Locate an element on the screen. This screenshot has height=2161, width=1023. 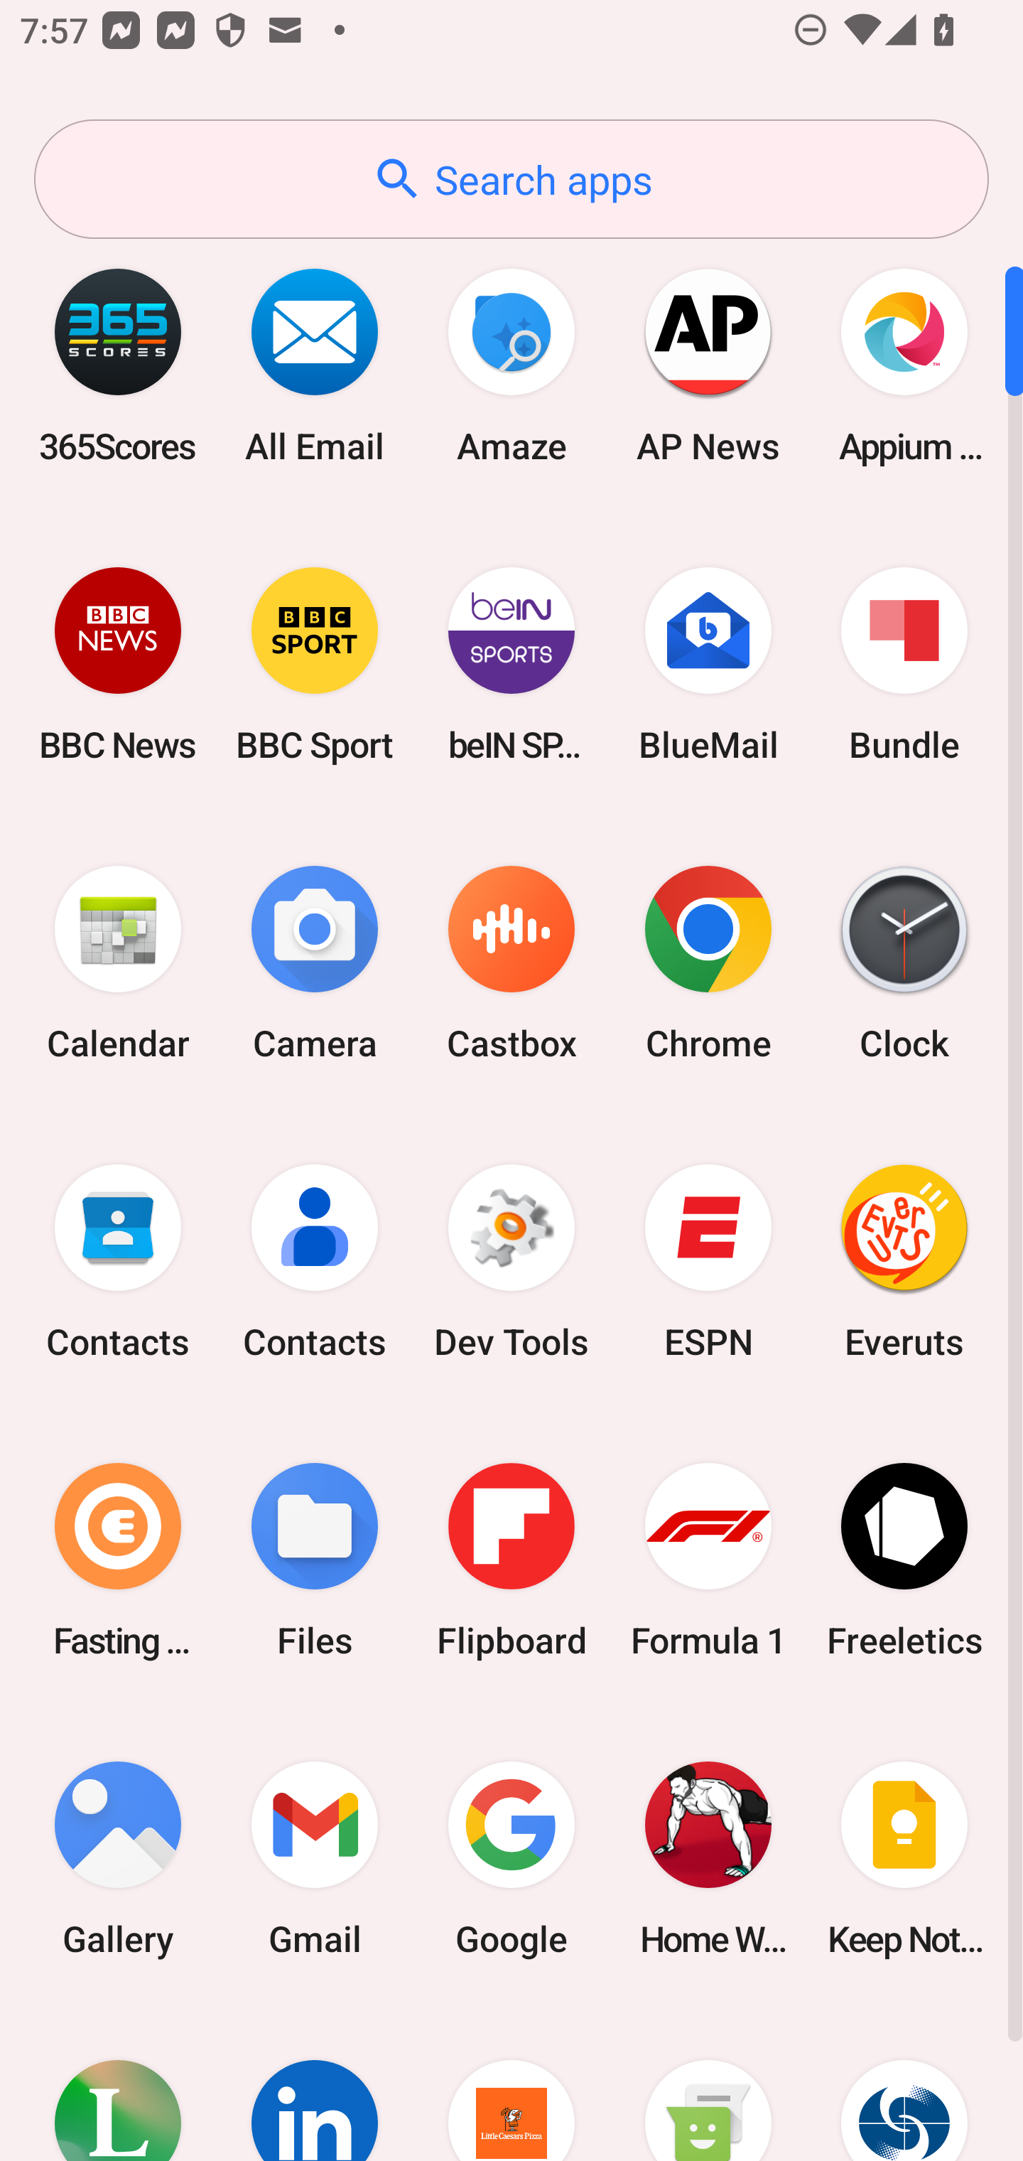
Calendar is located at coordinates (118, 964).